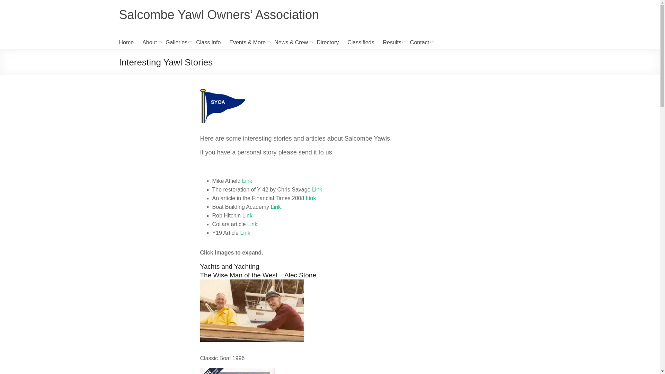 Image resolution: width=665 pixels, height=374 pixels. I want to click on flag.JPG, so click(222, 106).